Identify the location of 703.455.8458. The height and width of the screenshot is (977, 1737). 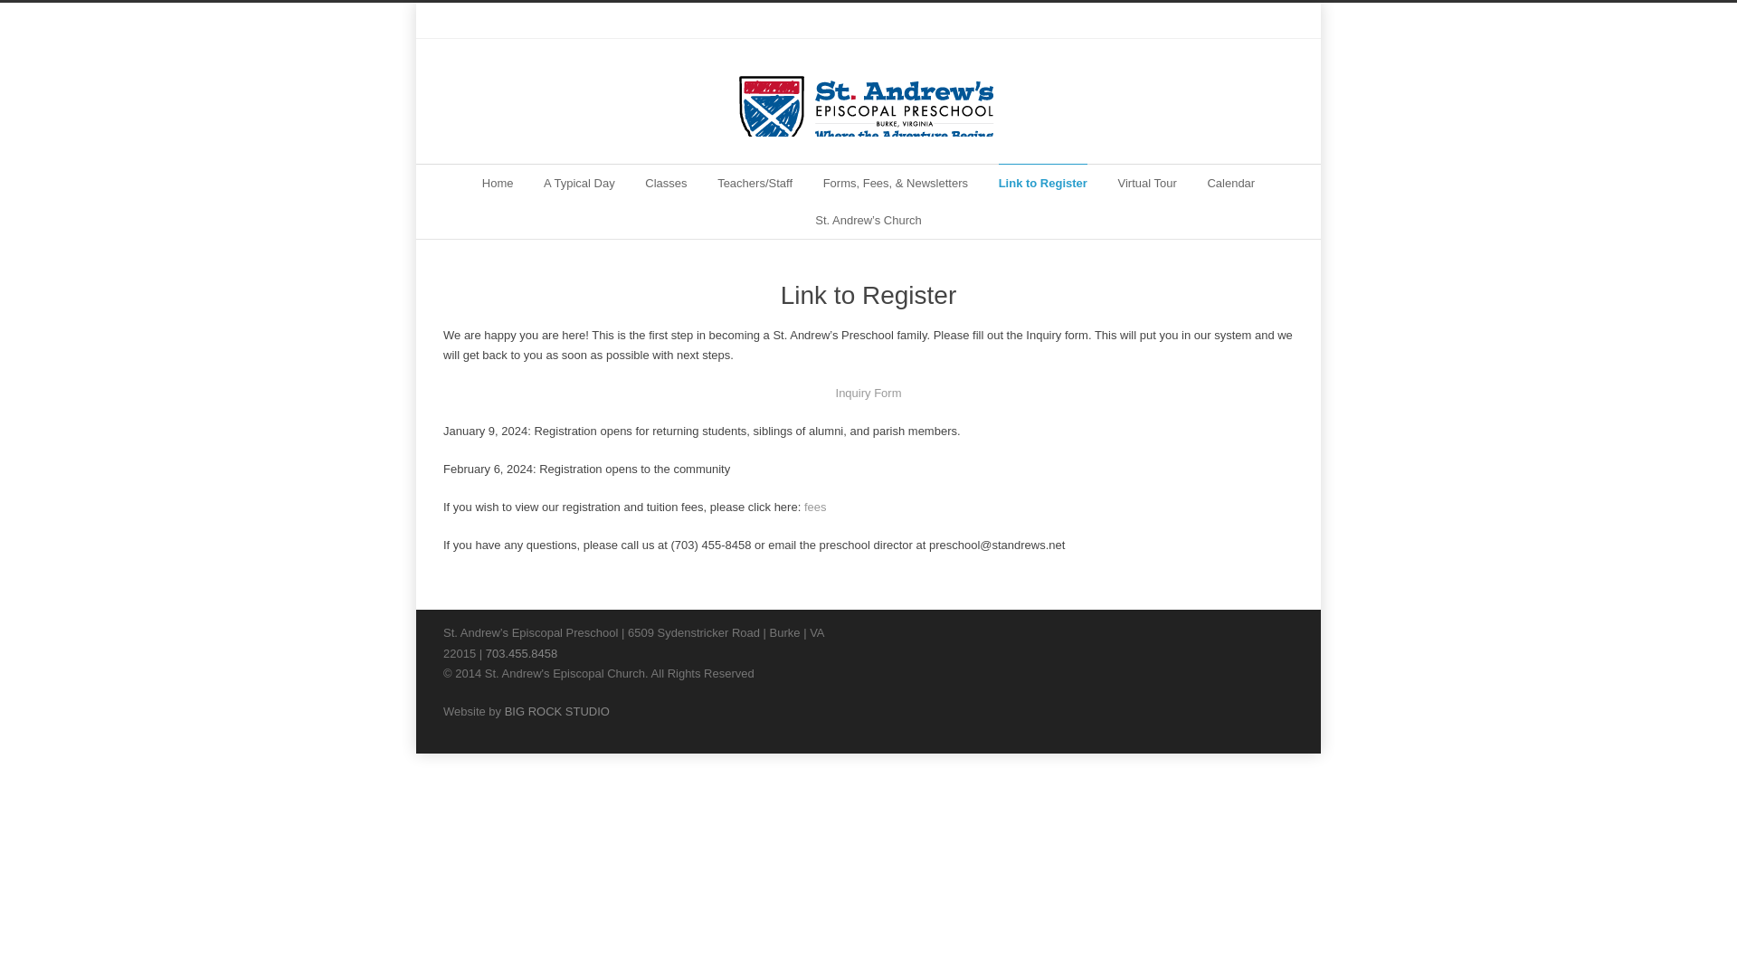
(521, 653).